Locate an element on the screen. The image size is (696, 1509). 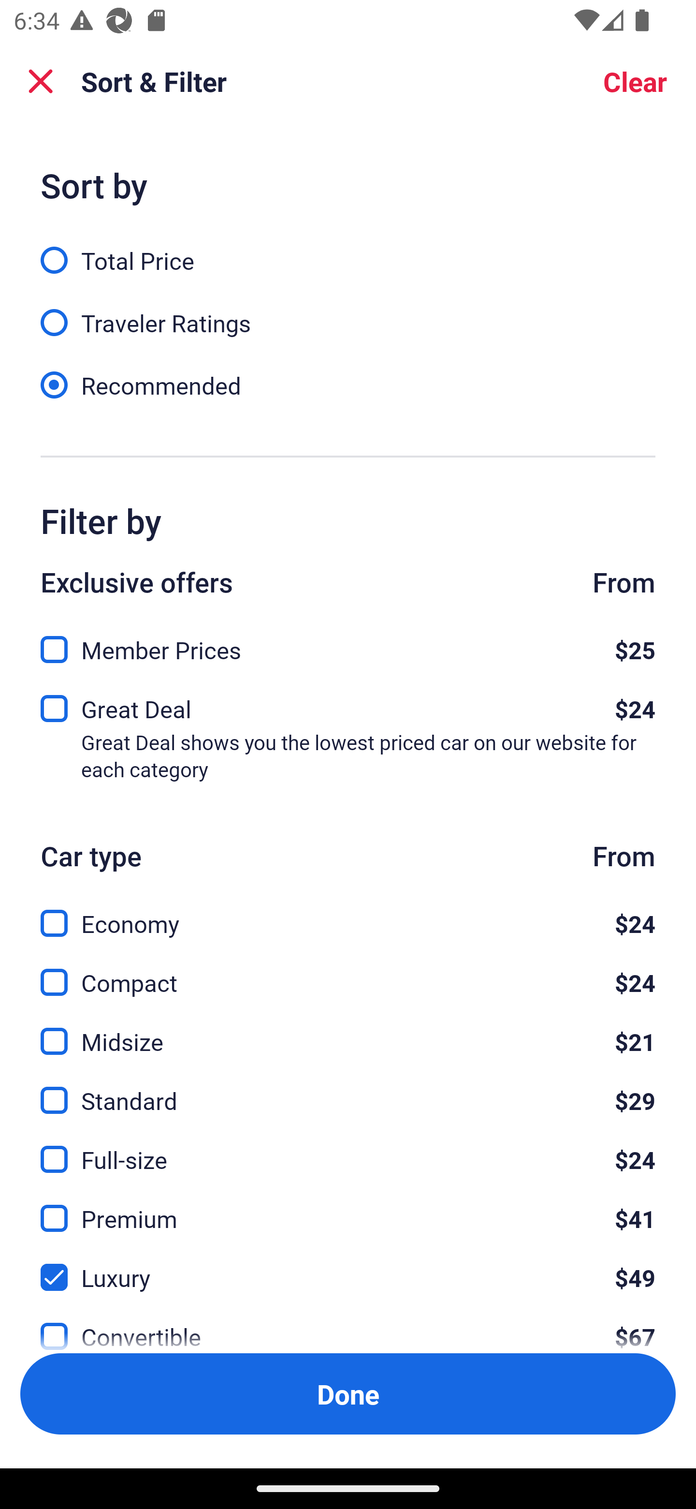
Clear is located at coordinates (635, 81).